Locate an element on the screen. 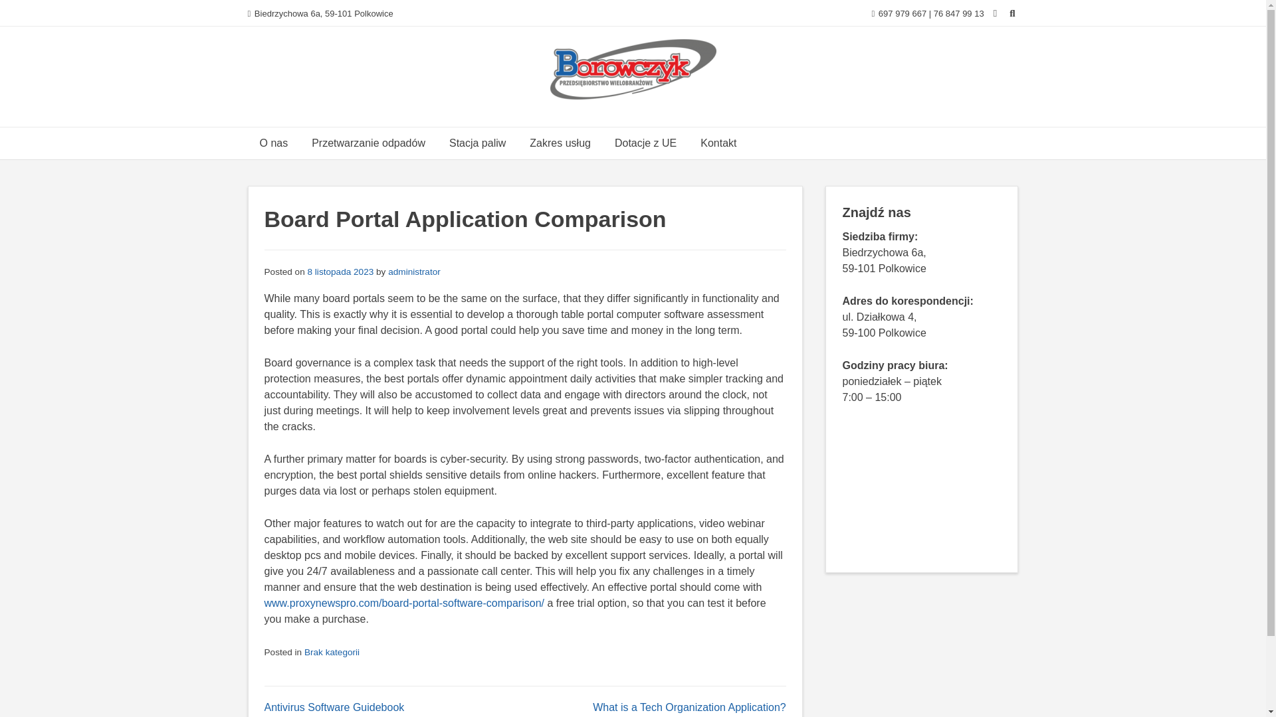 The width and height of the screenshot is (1276, 717). administrator is located at coordinates (413, 271).